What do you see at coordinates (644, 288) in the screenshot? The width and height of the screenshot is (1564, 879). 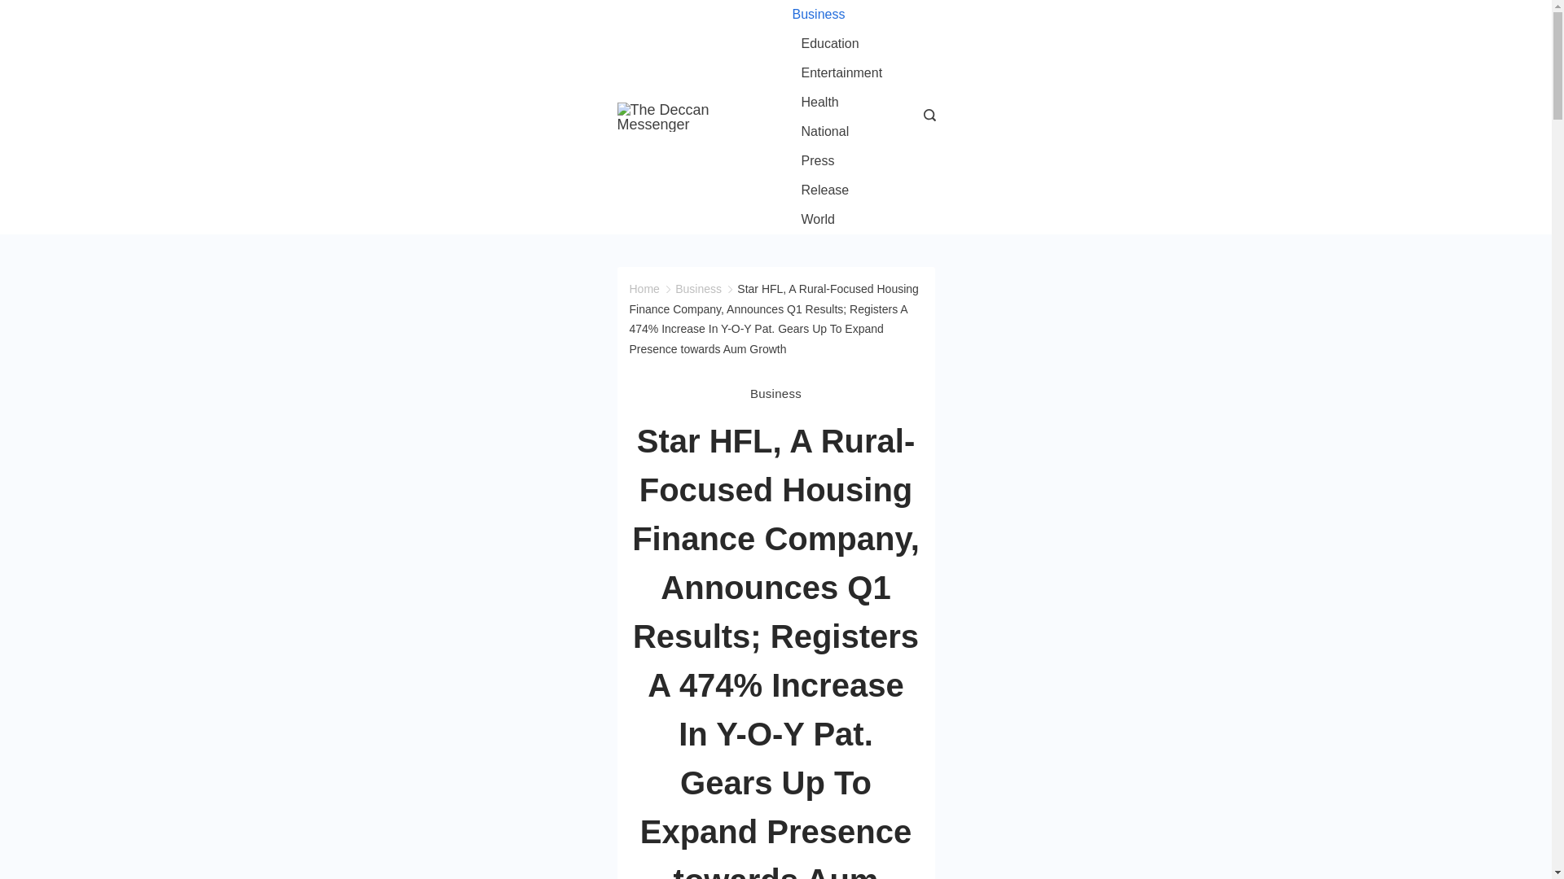 I see `Home` at bounding box center [644, 288].